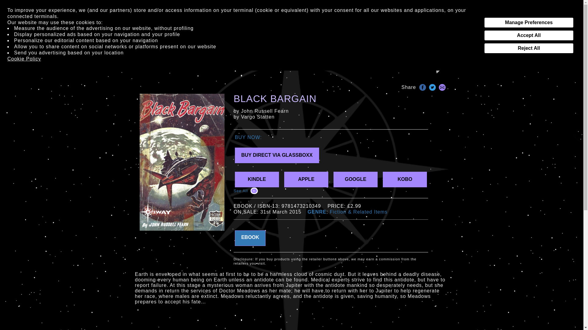 This screenshot has width=588, height=330. I want to click on GOLLANCZ, so click(328, 63).